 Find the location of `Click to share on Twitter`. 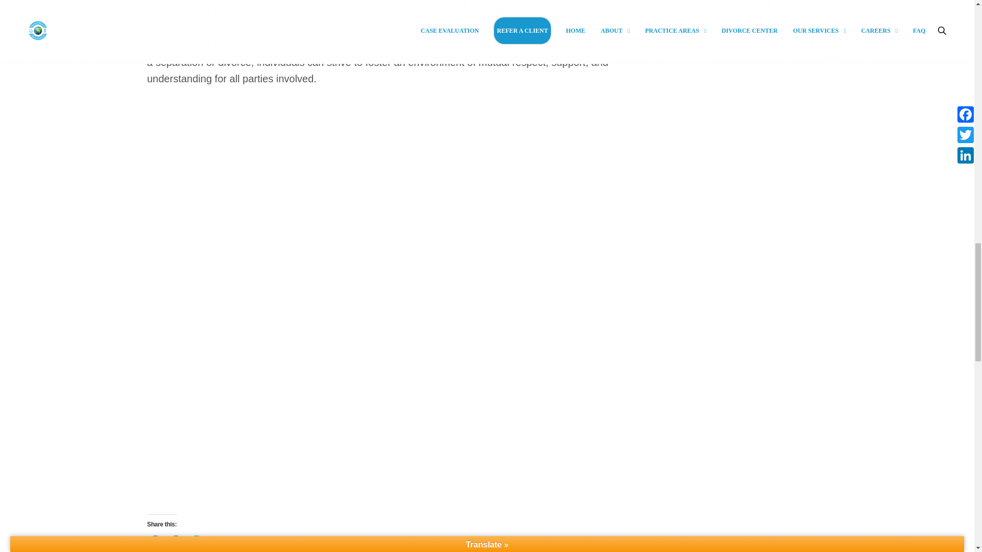

Click to share on Twitter is located at coordinates (196, 544).